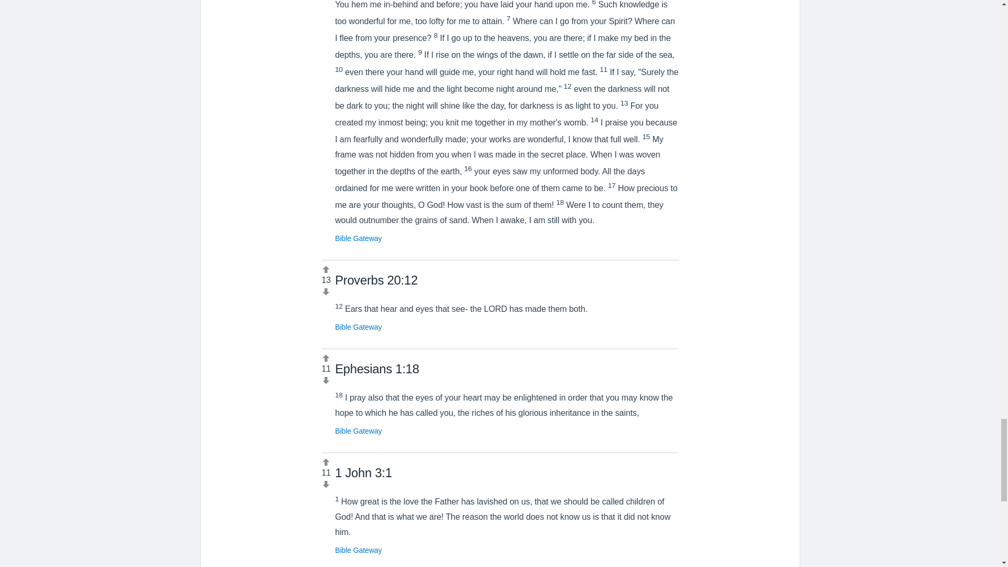 The width and height of the screenshot is (1008, 567). Describe the element at coordinates (358, 238) in the screenshot. I see `Bible Gateway` at that location.